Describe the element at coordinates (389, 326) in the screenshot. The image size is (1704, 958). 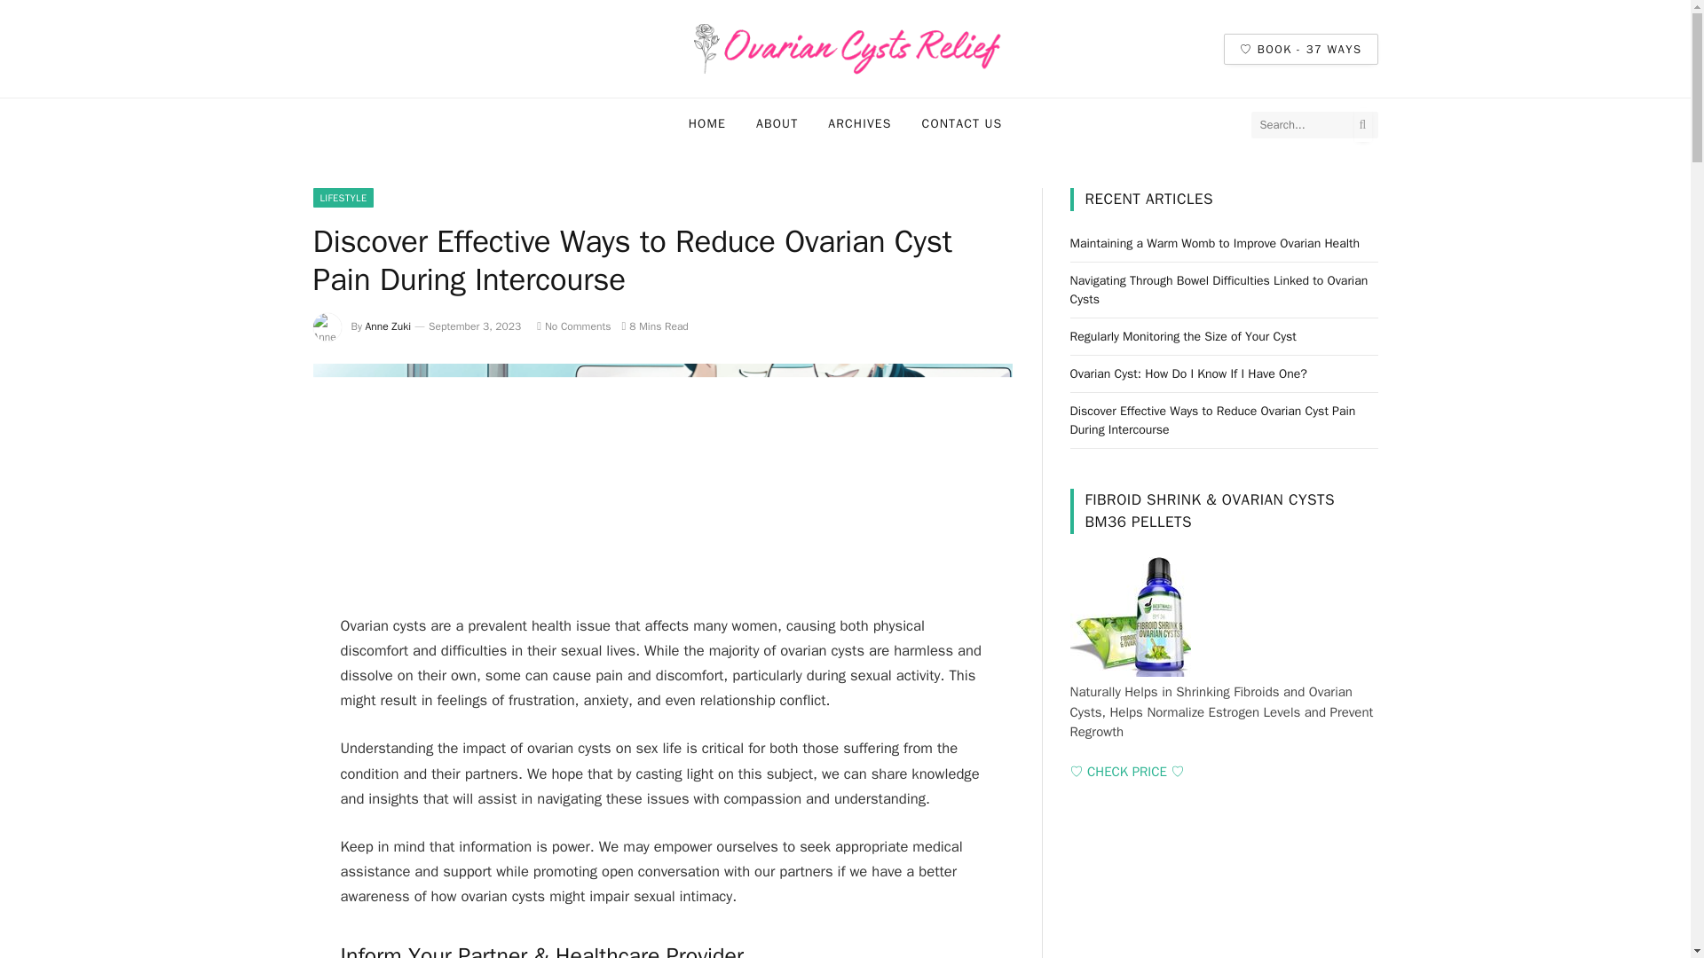
I see `Anne Zuki` at that location.